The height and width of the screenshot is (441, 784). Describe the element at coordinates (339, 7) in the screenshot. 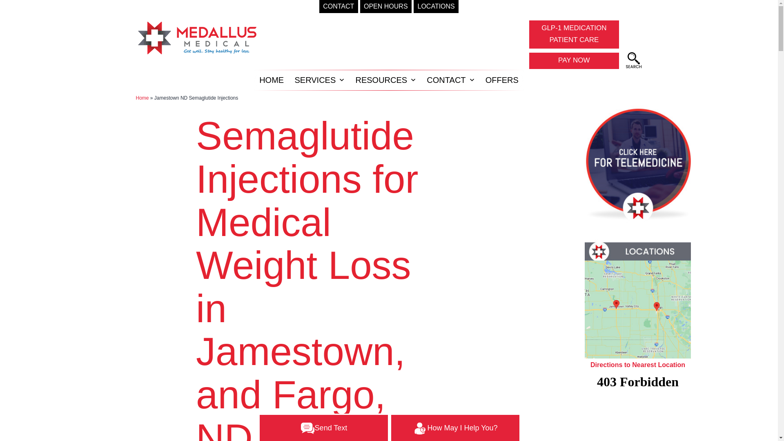

I see `RESOURCES` at that location.